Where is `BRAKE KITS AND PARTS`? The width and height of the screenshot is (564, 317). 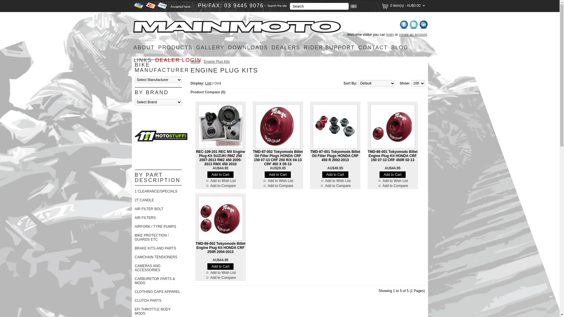
BRAKE KITS AND PARTS is located at coordinates (155, 248).